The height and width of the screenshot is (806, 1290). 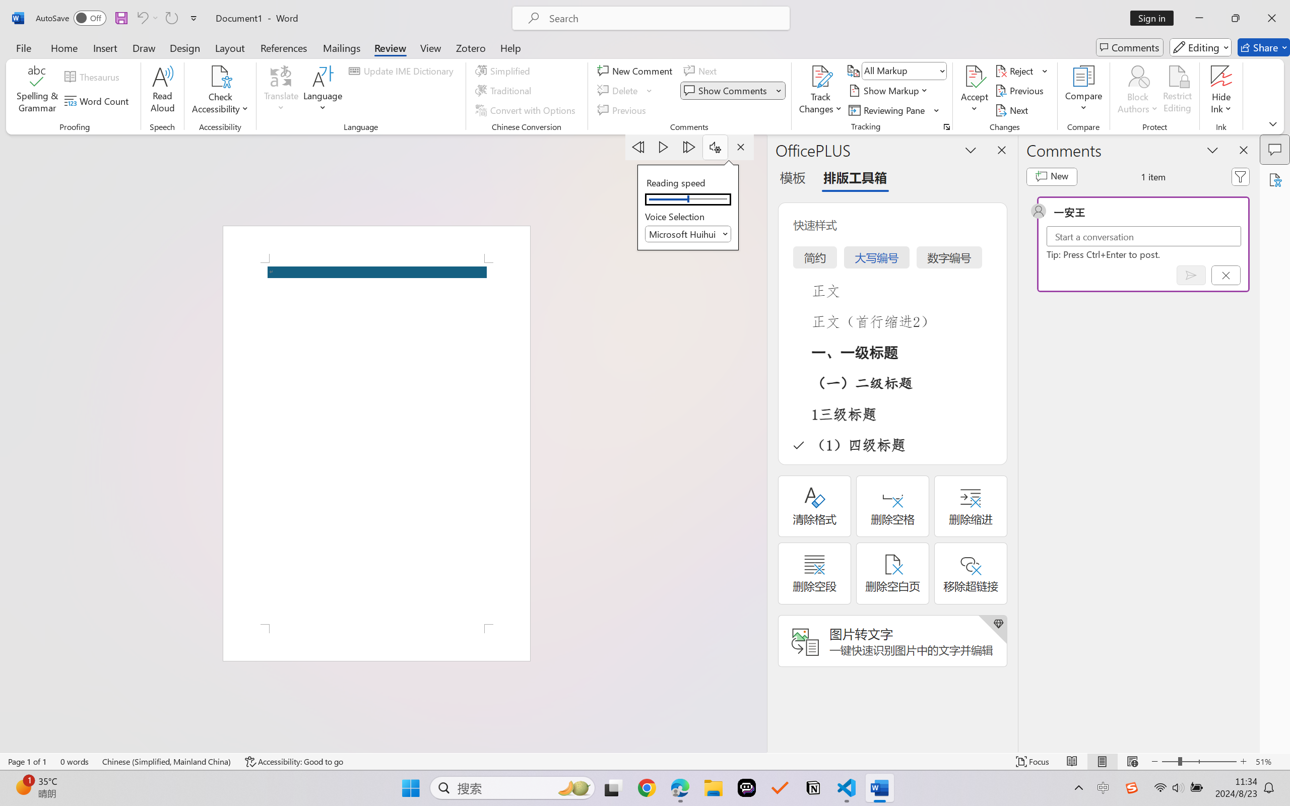 What do you see at coordinates (1241, 176) in the screenshot?
I see `Filter` at bounding box center [1241, 176].